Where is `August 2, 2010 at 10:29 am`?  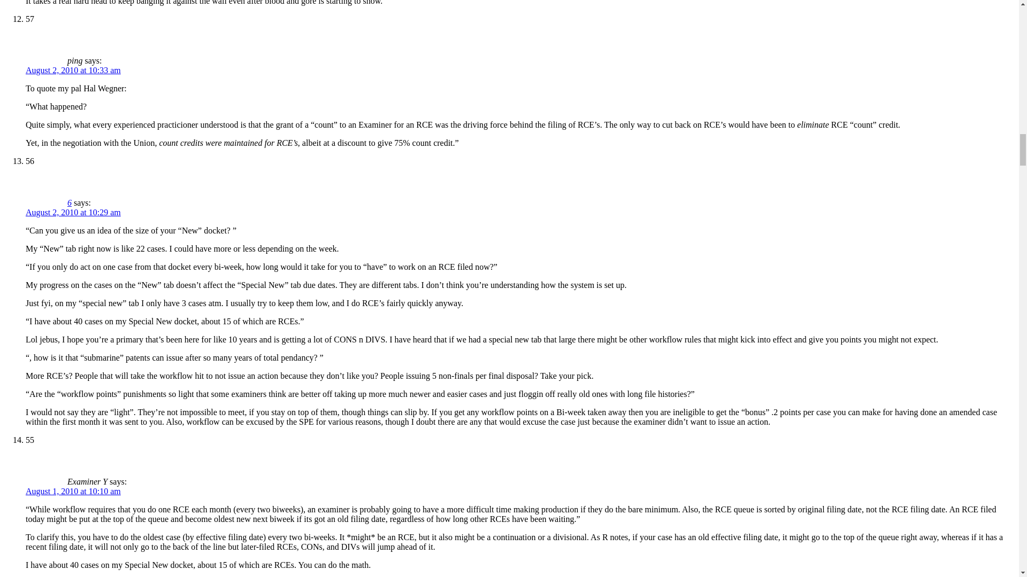 August 2, 2010 at 10:29 am is located at coordinates (73, 212).